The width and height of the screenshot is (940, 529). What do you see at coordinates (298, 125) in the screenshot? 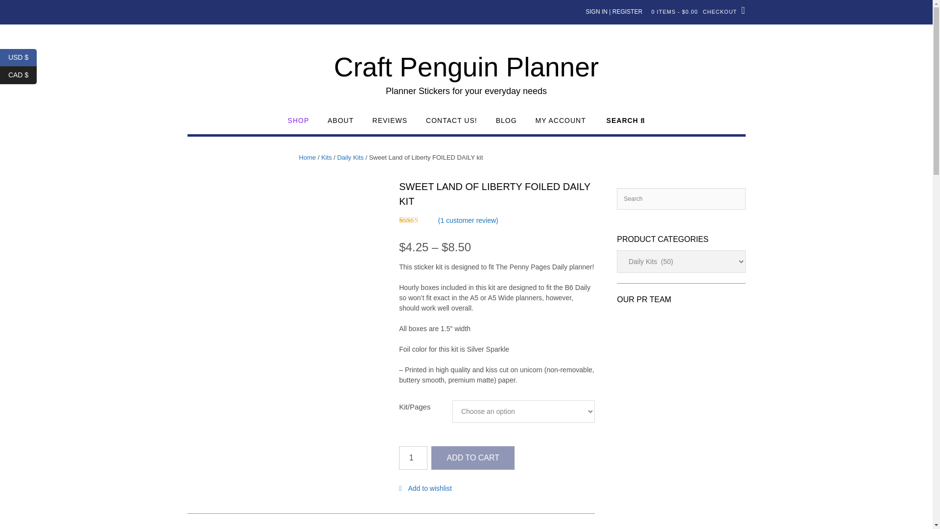
I see `SHOP` at bounding box center [298, 125].